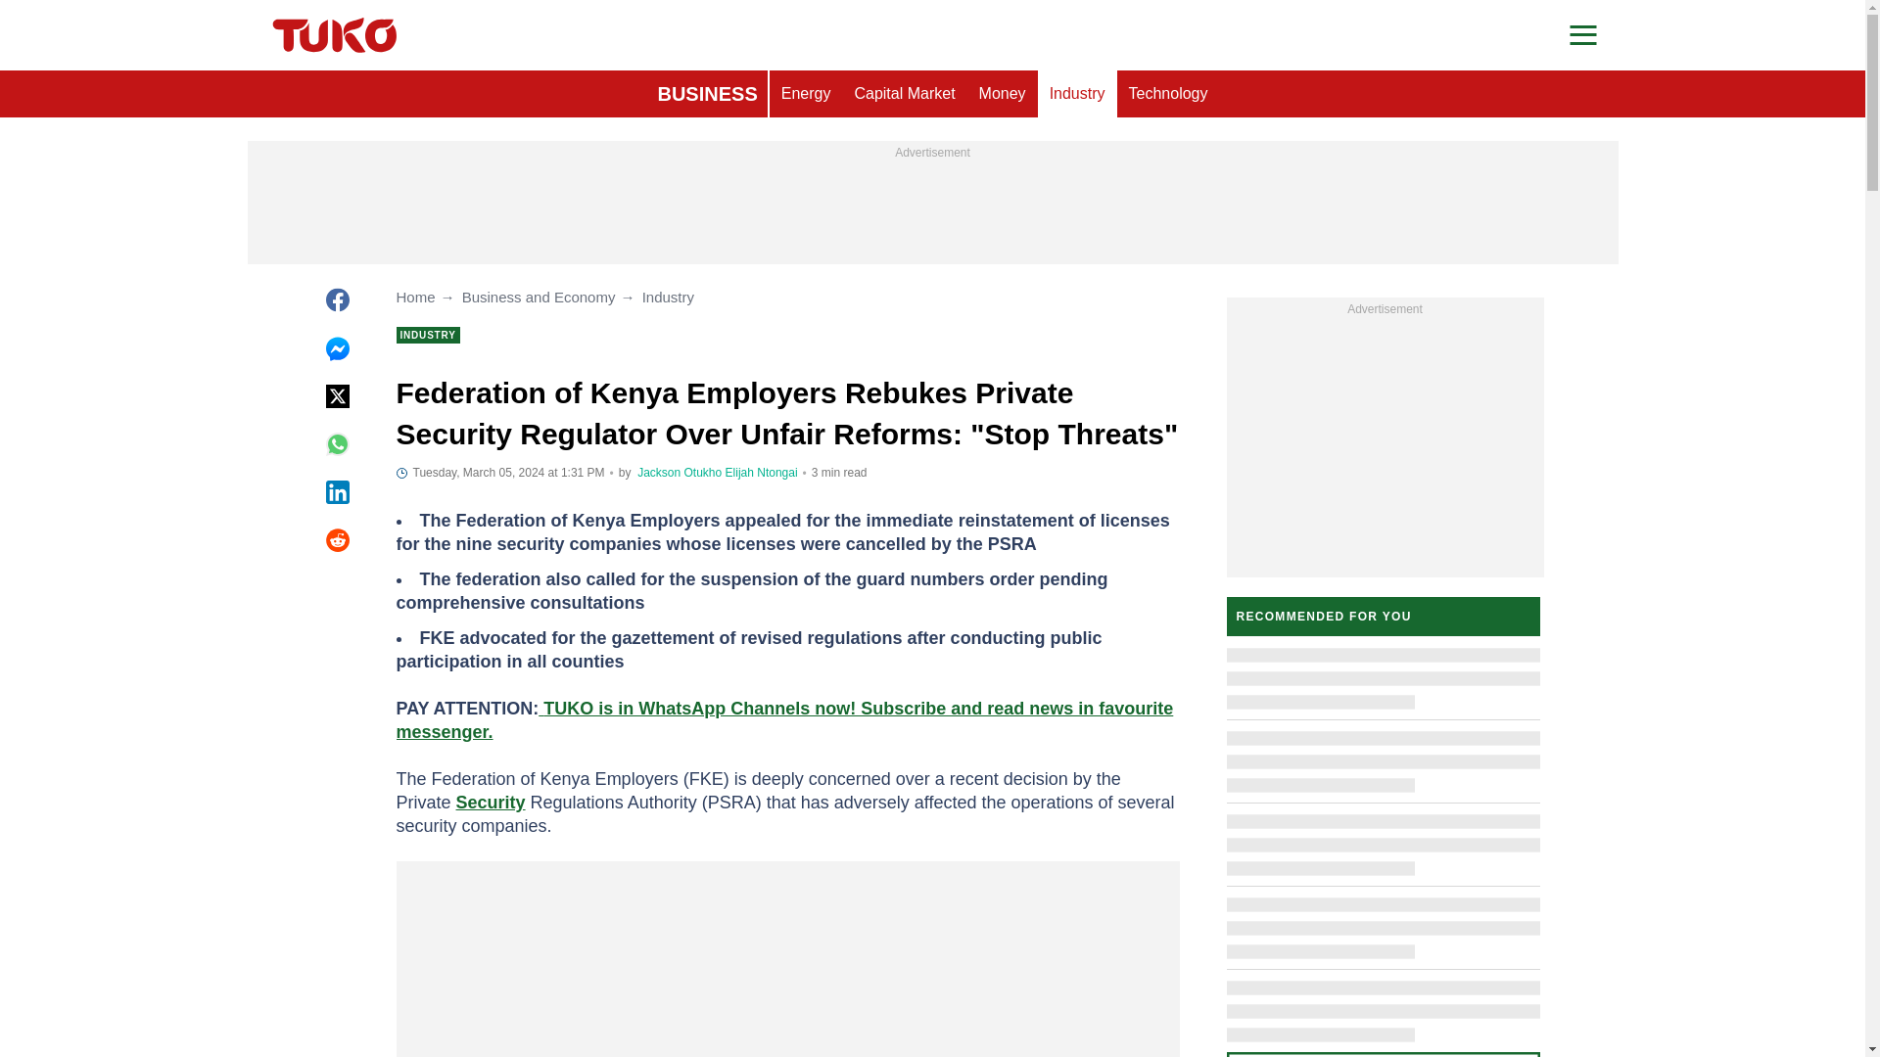 Image resolution: width=1880 pixels, height=1057 pixels. Describe the element at coordinates (1168, 94) in the screenshot. I see `Technology` at that location.